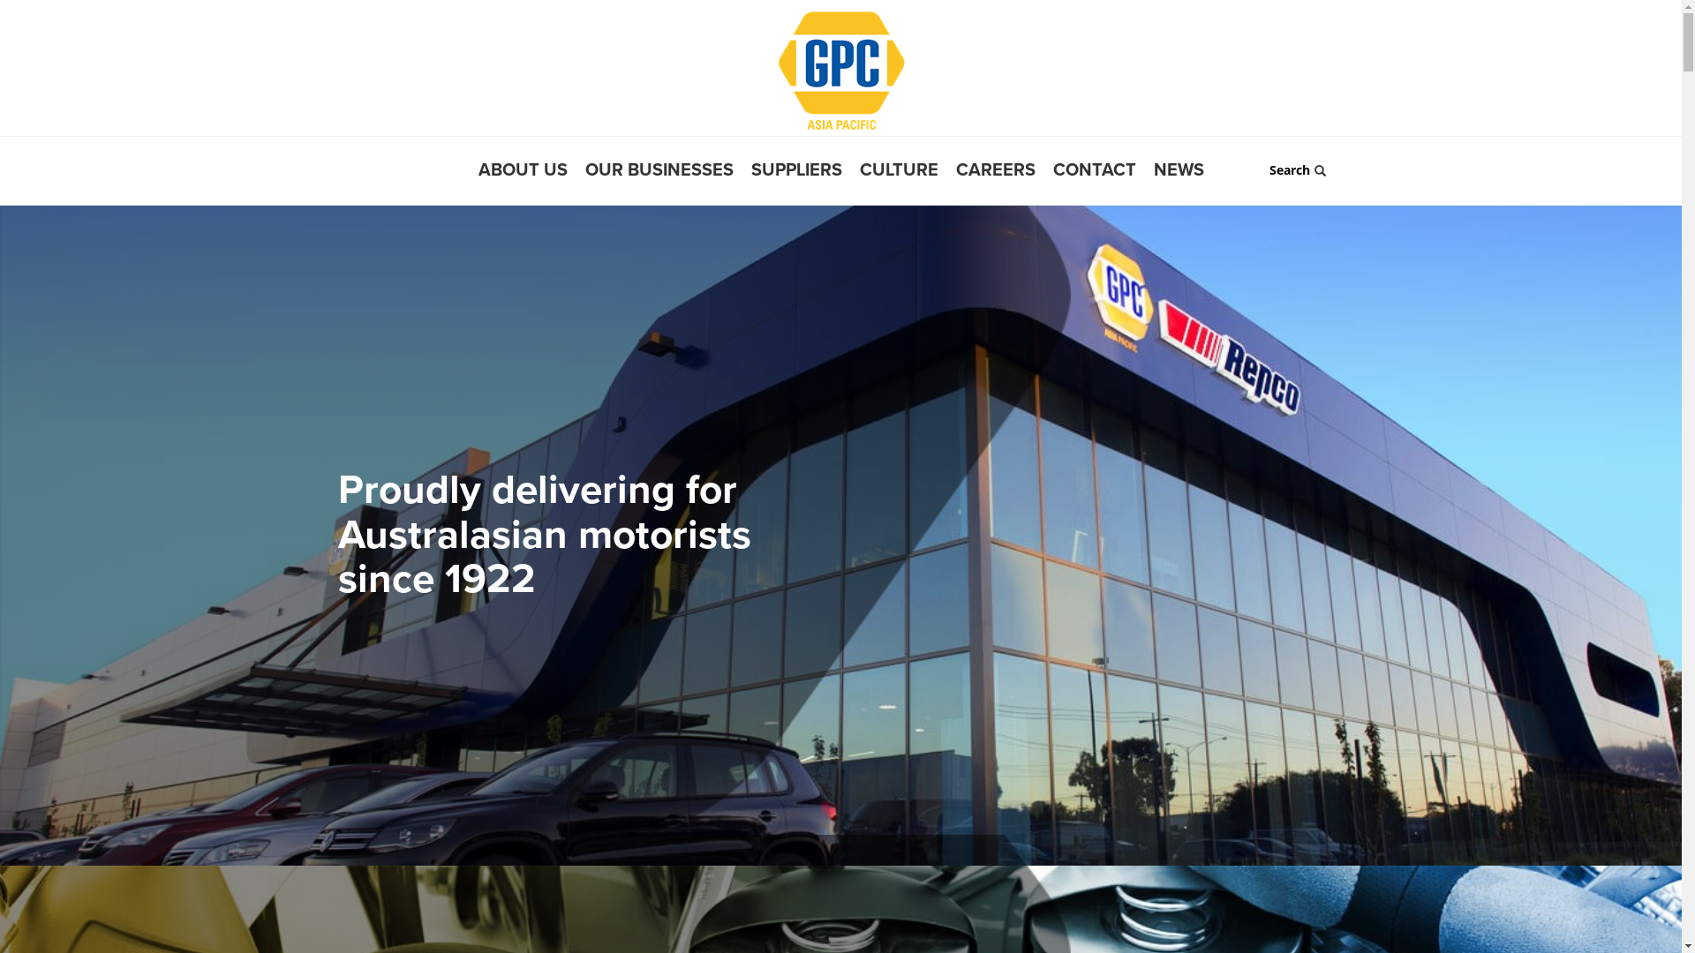 The width and height of the screenshot is (1695, 953). Describe the element at coordinates (804, 172) in the screenshot. I see `SUPPLIERS` at that location.